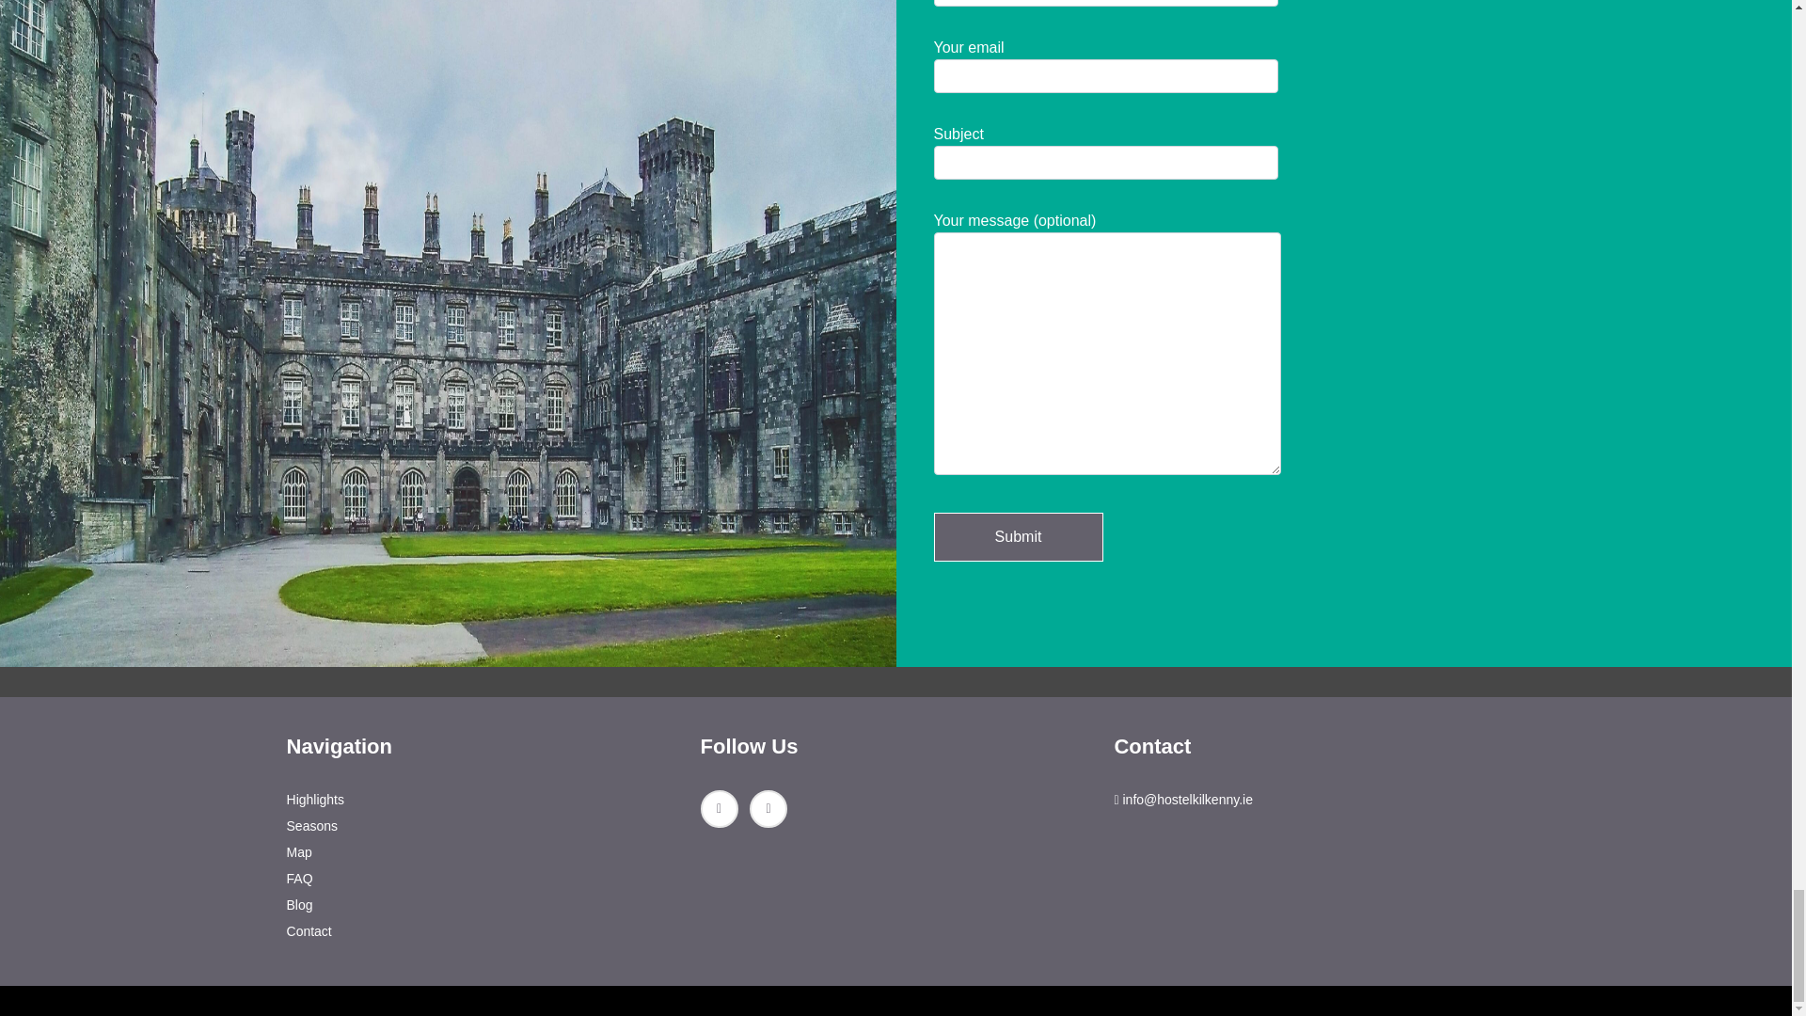 The height and width of the screenshot is (1016, 1806). Describe the element at coordinates (1018, 537) in the screenshot. I see `Submit` at that location.